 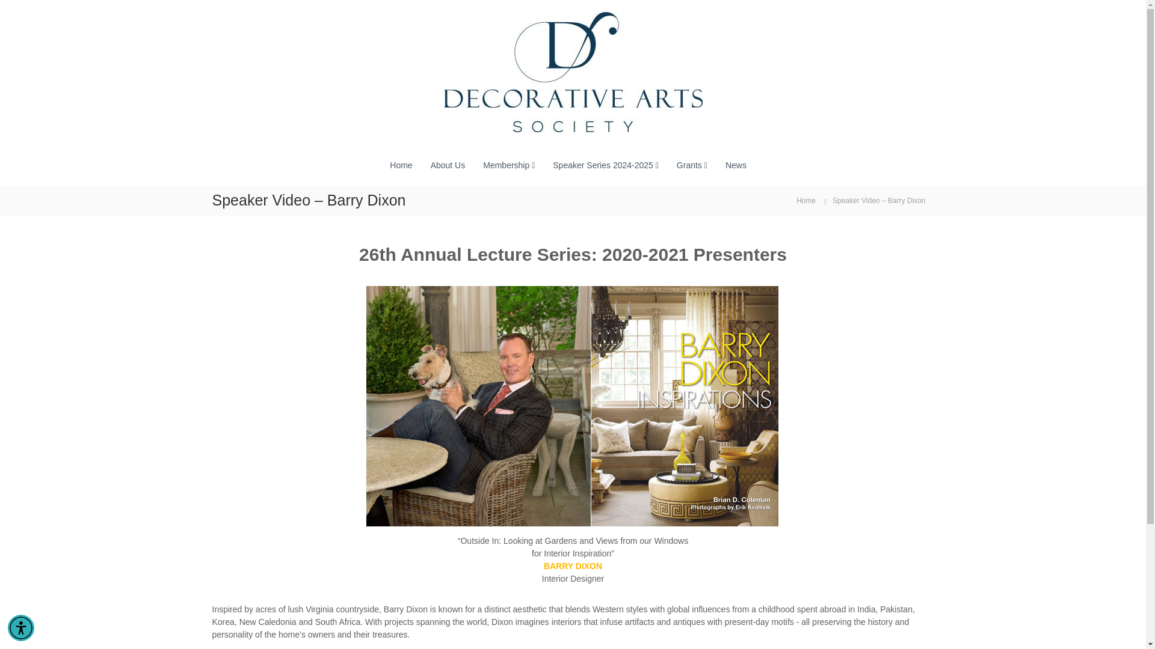 What do you see at coordinates (806, 200) in the screenshot?
I see `Home` at bounding box center [806, 200].